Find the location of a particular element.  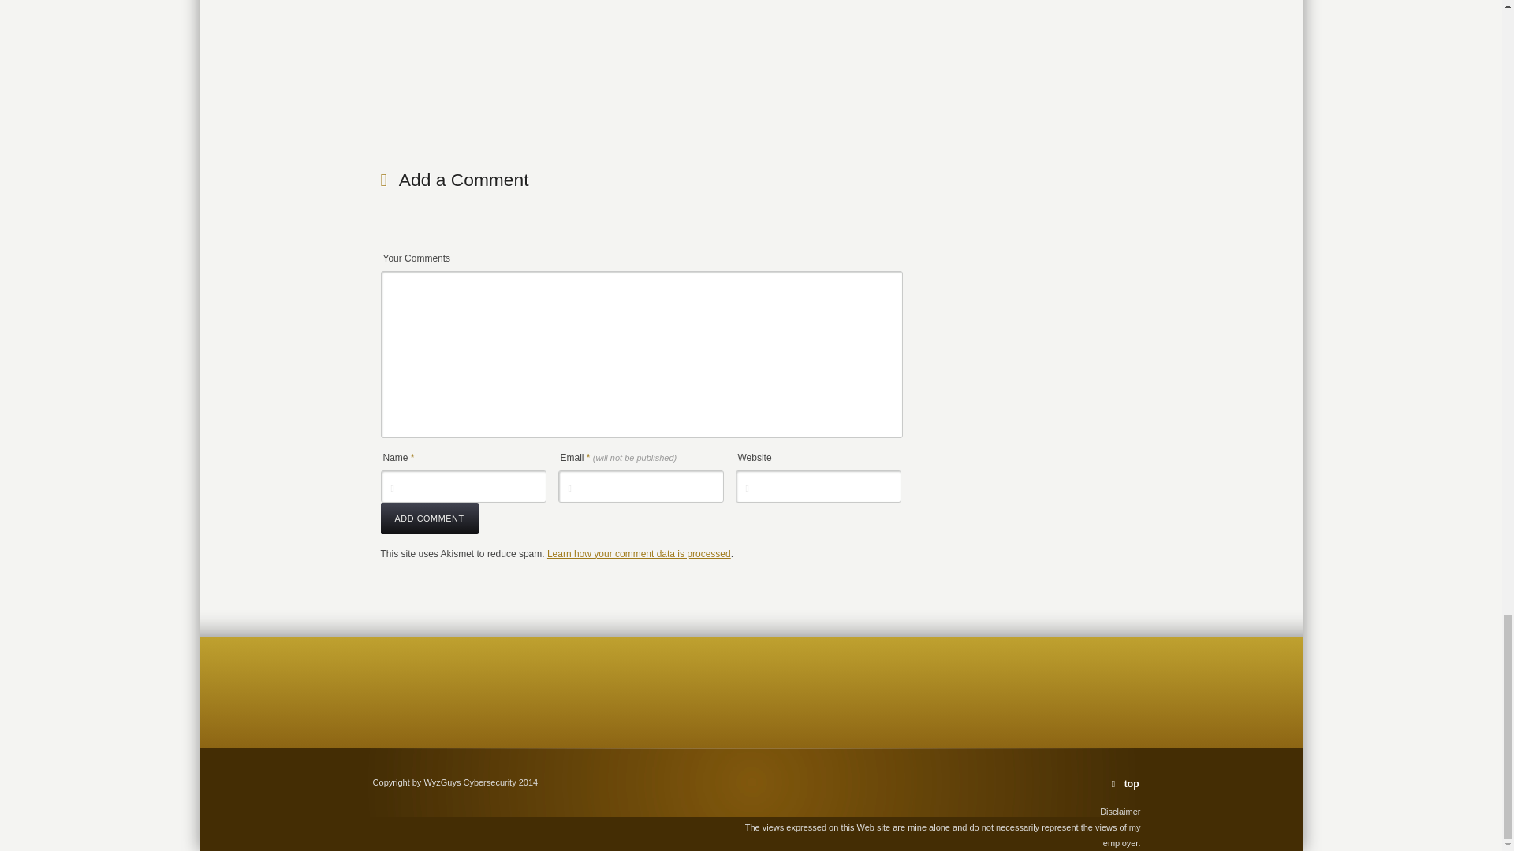

Add Comment is located at coordinates (429, 518).